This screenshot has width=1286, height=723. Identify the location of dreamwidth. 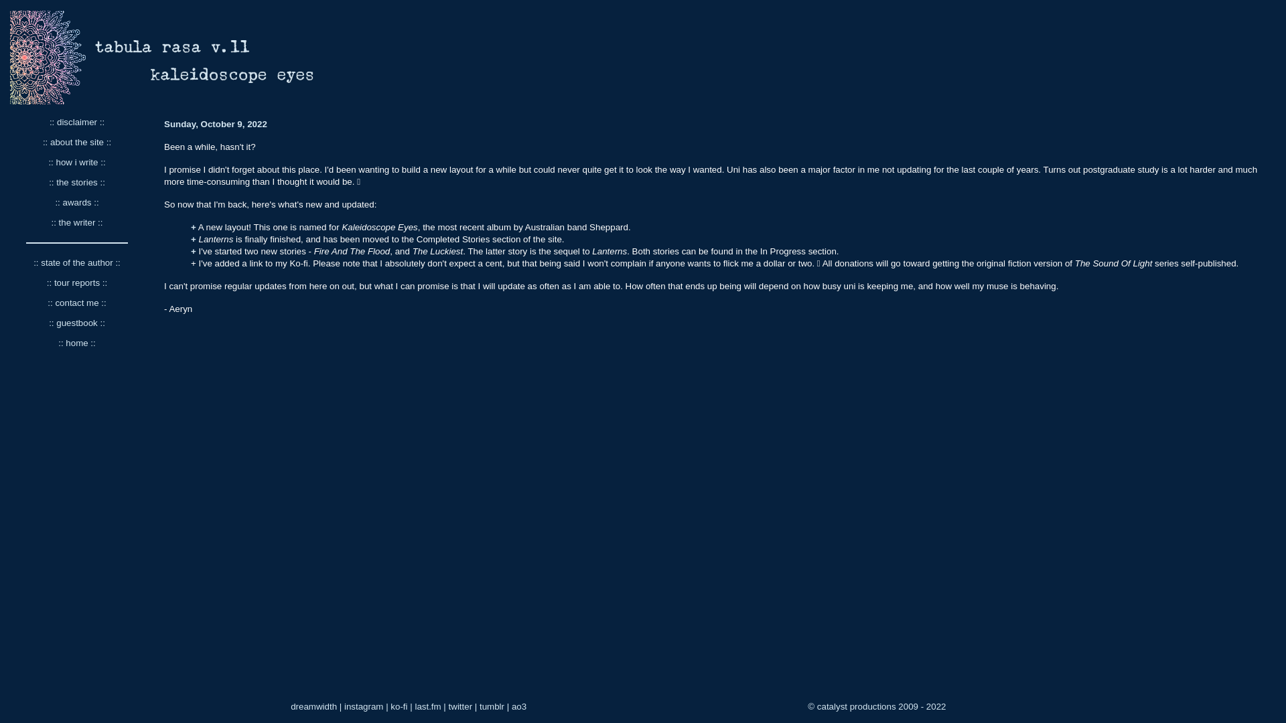
(313, 707).